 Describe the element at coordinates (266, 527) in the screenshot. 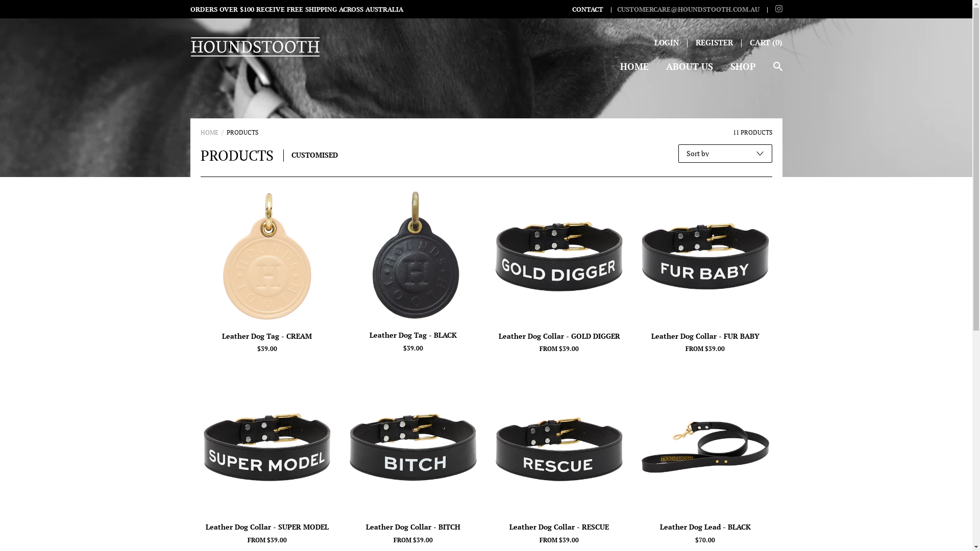

I see `Leather Dog Collar - SUPER MODEL` at that location.